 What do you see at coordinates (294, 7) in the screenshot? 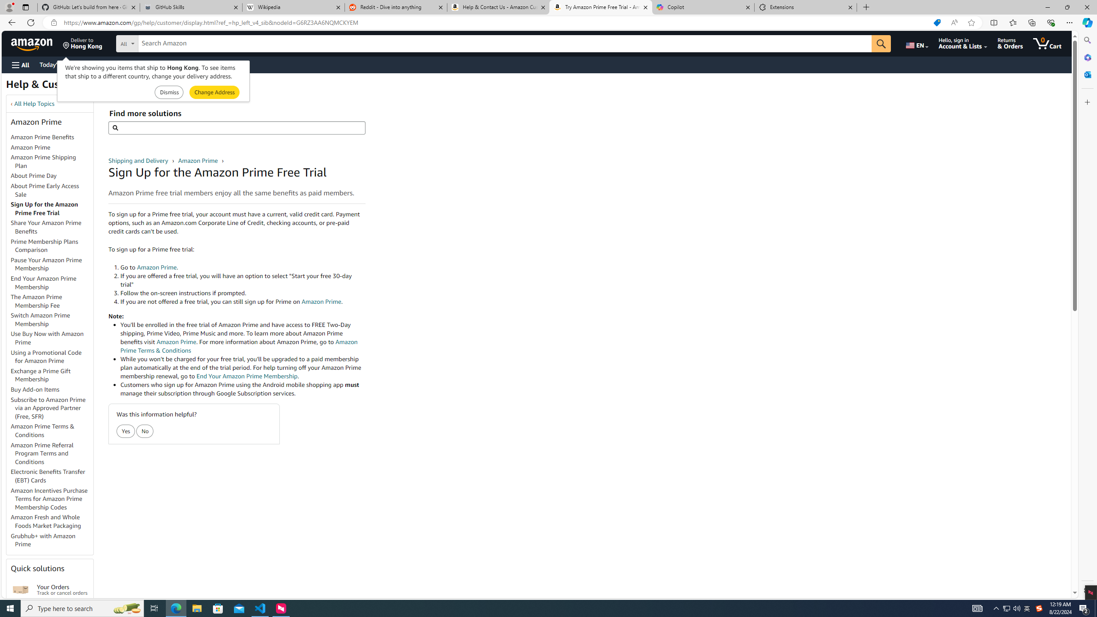
I see `Wikipedia` at bounding box center [294, 7].